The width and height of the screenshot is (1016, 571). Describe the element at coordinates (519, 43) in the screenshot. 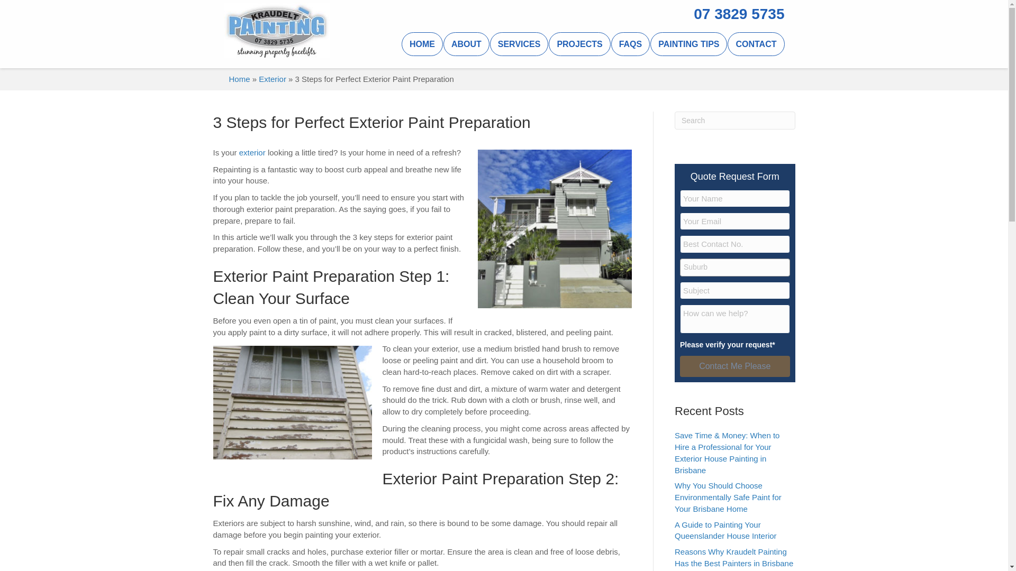

I see `SERVICES` at that location.